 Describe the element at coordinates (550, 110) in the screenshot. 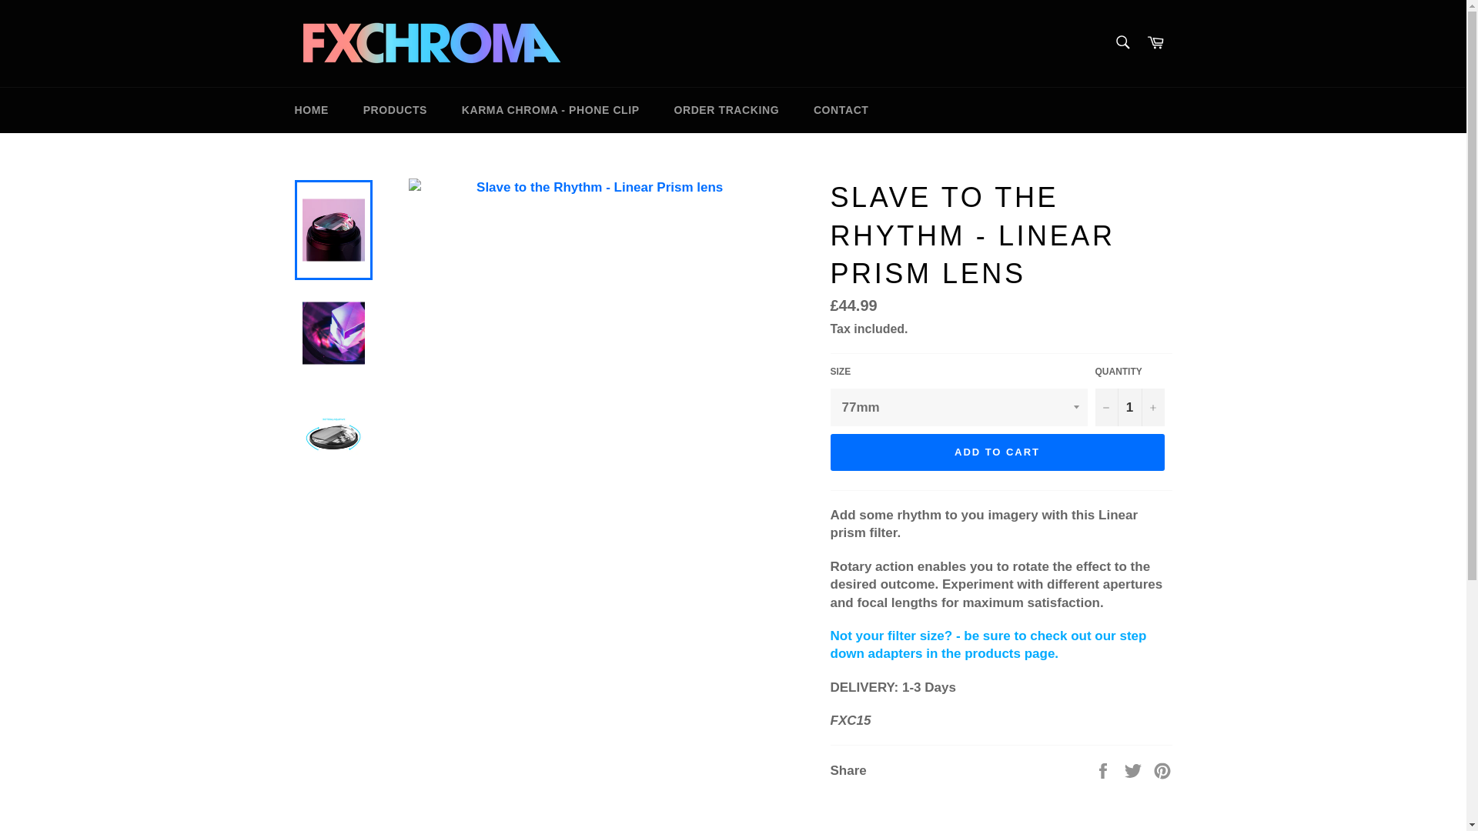

I see `KARMA CHROMA - PHONE CLIP` at that location.